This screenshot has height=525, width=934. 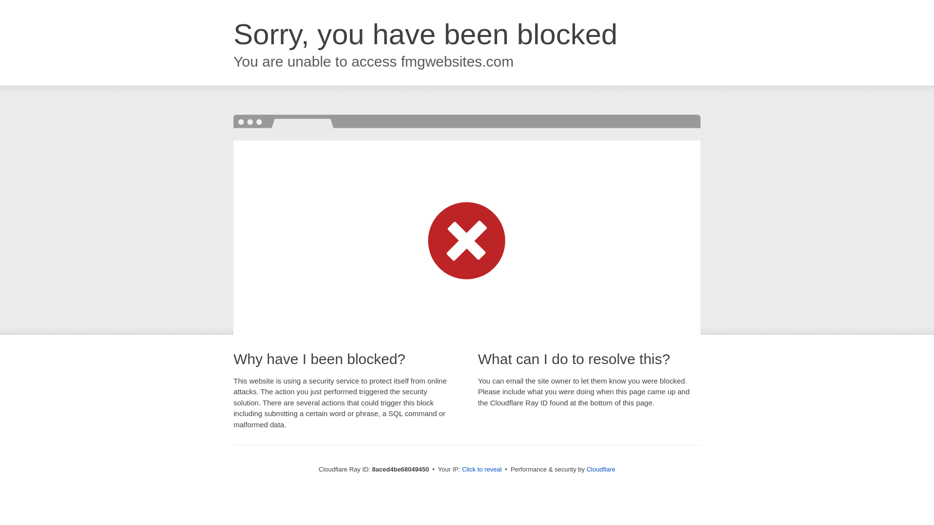 What do you see at coordinates (482, 470) in the screenshot?
I see `Click to reveal` at bounding box center [482, 470].